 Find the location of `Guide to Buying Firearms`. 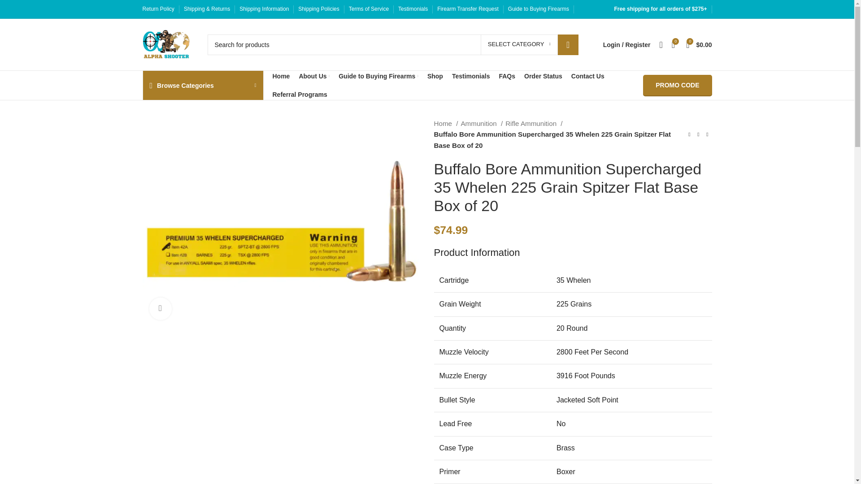

Guide to Buying Firearms is located at coordinates (538, 9).